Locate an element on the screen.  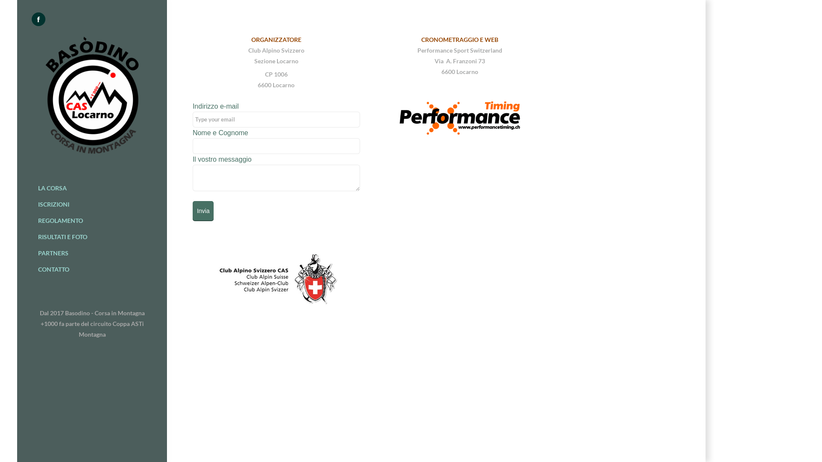
ISCRIZIONI is located at coordinates (92, 204).